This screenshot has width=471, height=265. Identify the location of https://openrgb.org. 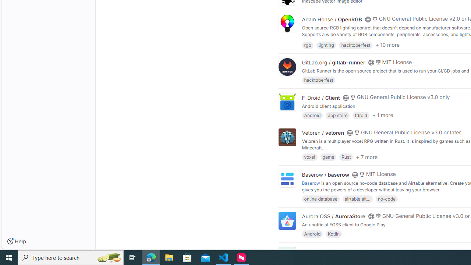
(364, 40).